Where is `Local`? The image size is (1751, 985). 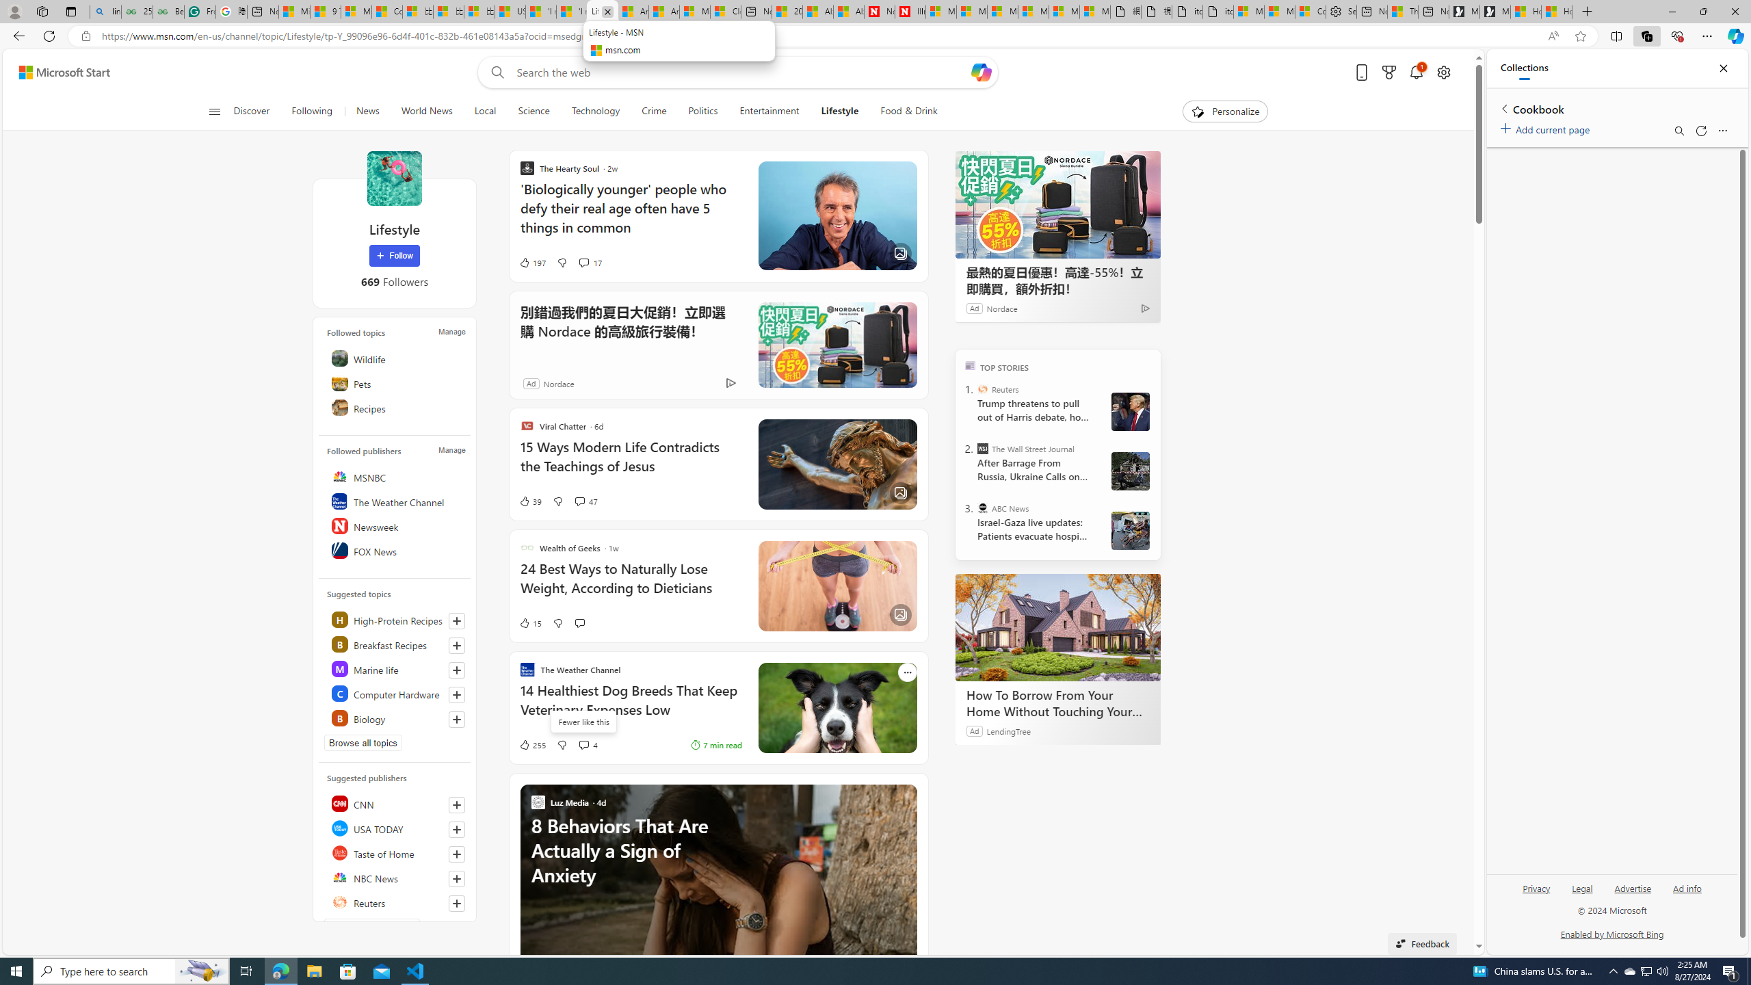 Local is located at coordinates (486, 111).